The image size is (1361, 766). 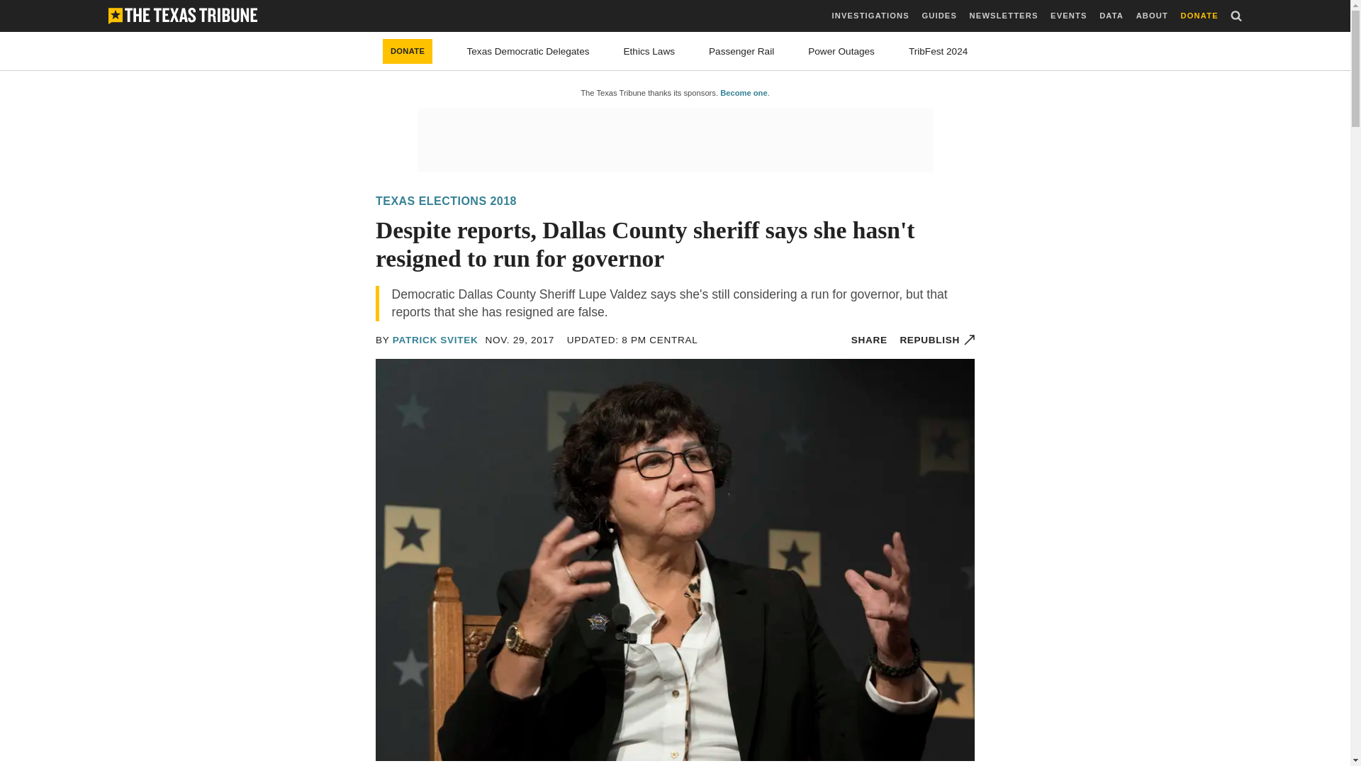 What do you see at coordinates (939, 51) in the screenshot?
I see `TribFest 2024` at bounding box center [939, 51].